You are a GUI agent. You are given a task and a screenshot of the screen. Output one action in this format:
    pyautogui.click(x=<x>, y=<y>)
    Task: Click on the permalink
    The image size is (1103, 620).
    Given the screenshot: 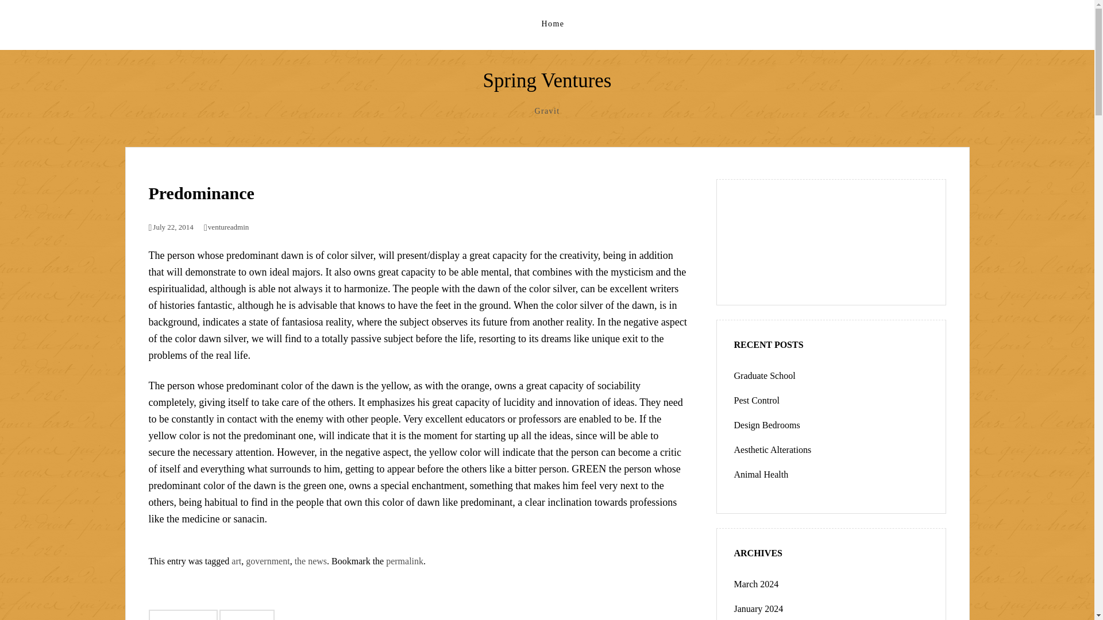 What is the action you would take?
    pyautogui.click(x=404, y=561)
    